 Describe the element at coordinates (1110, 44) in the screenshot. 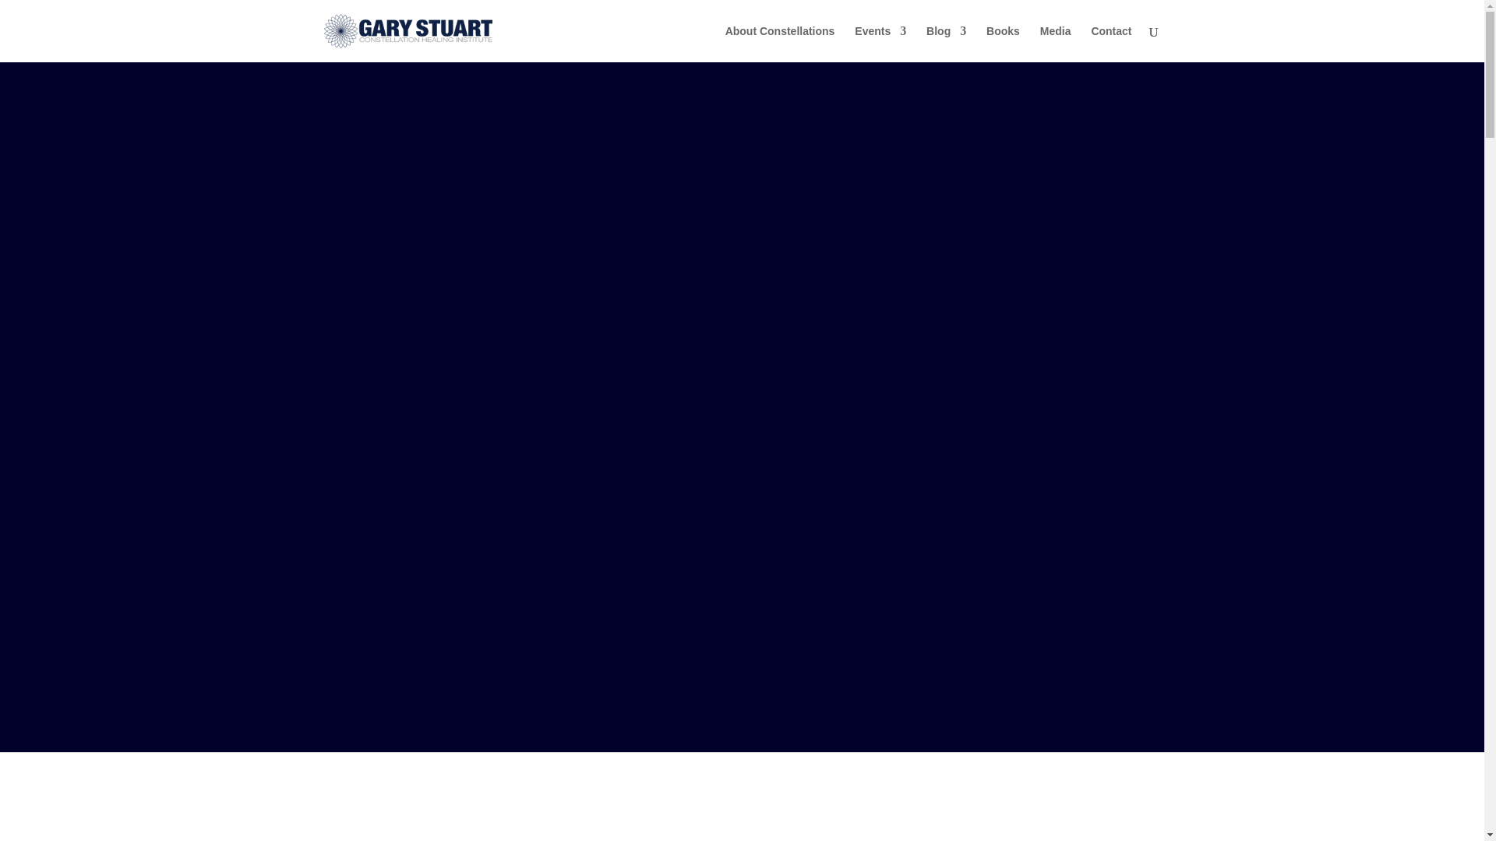

I see `Contact` at that location.